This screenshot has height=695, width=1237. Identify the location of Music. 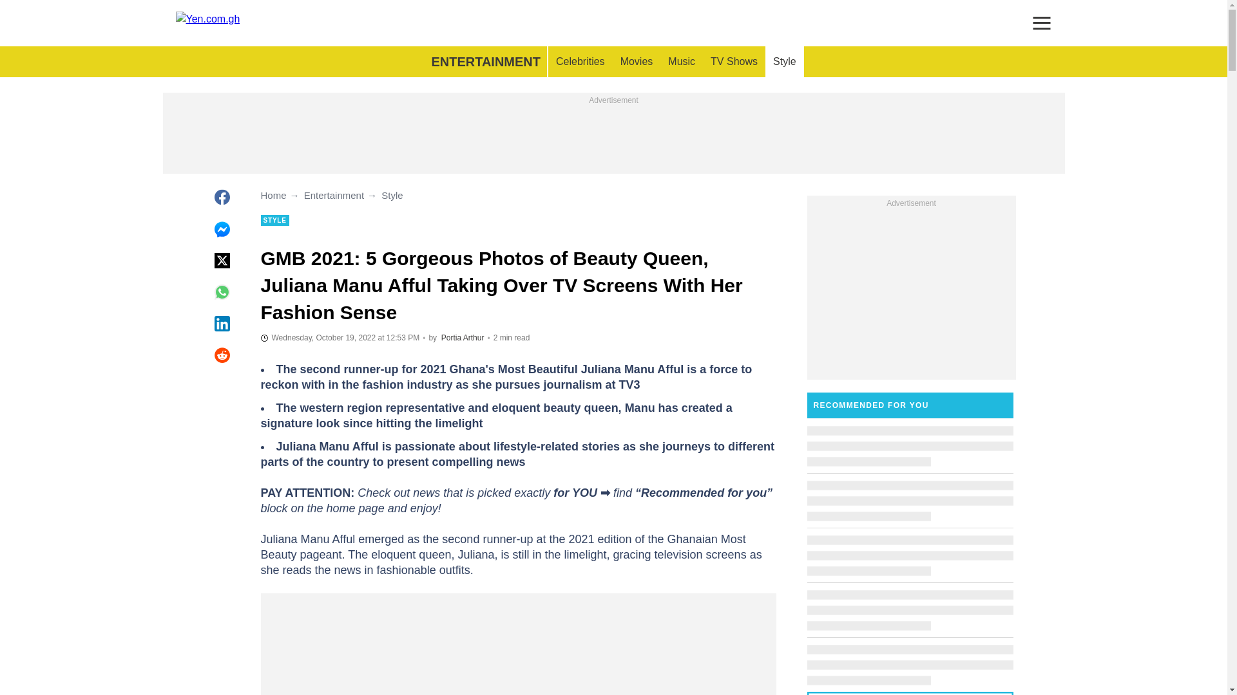
(682, 62).